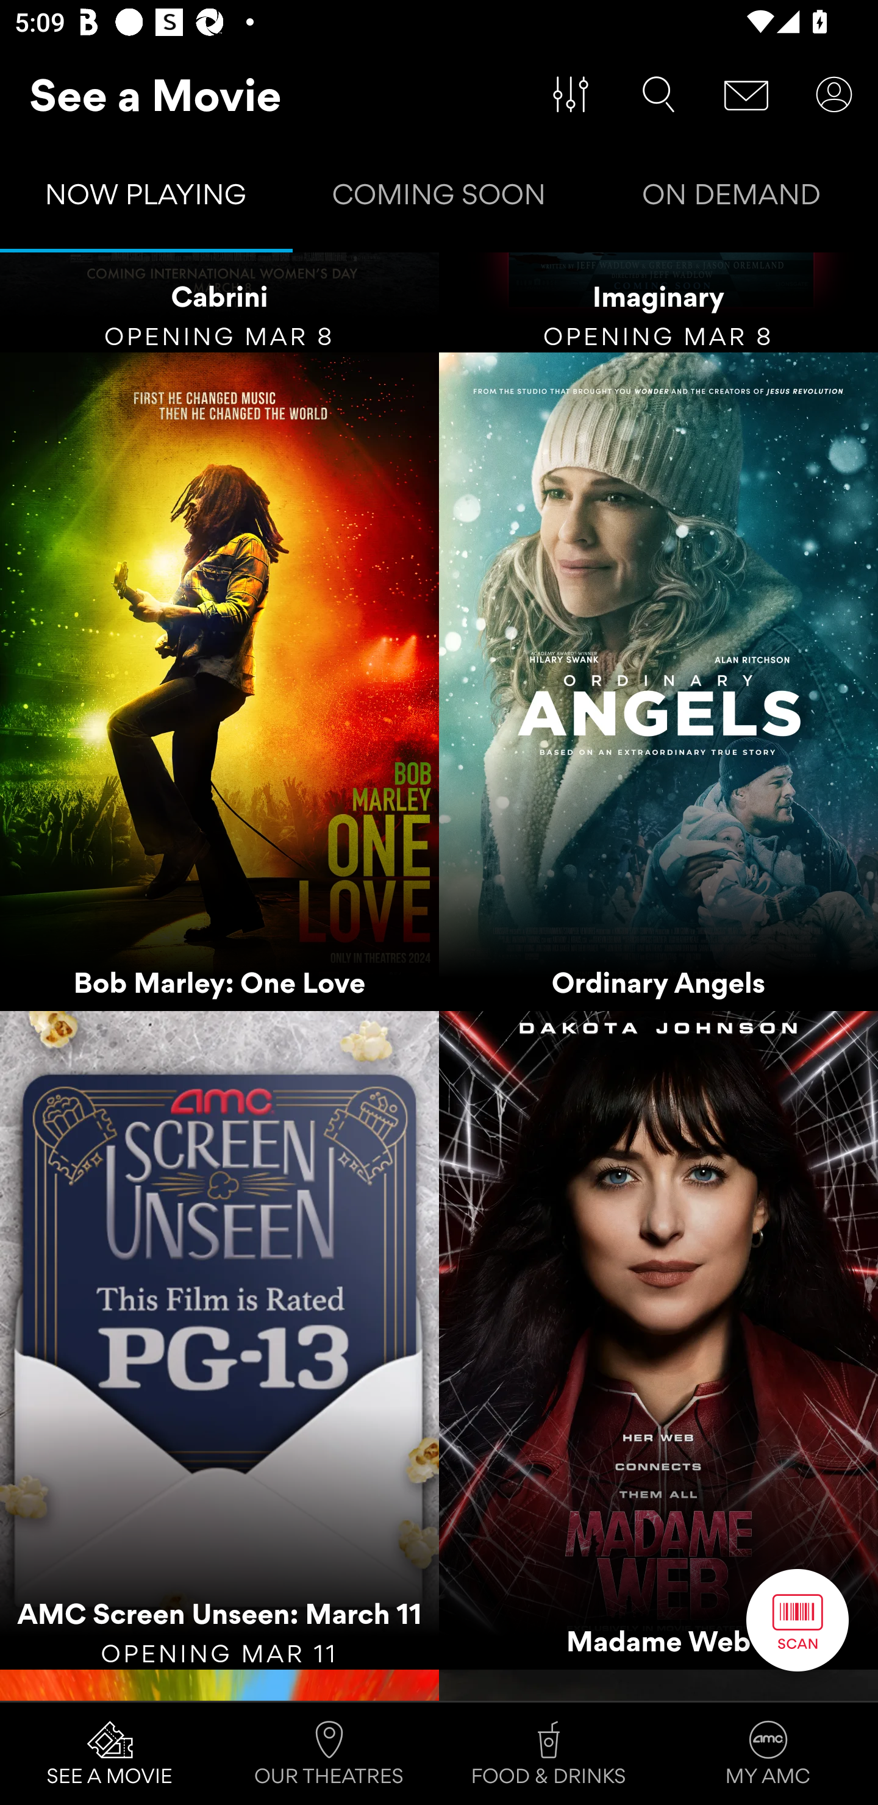 The image size is (878, 1805). What do you see at coordinates (659, 95) in the screenshot?
I see `Search` at bounding box center [659, 95].